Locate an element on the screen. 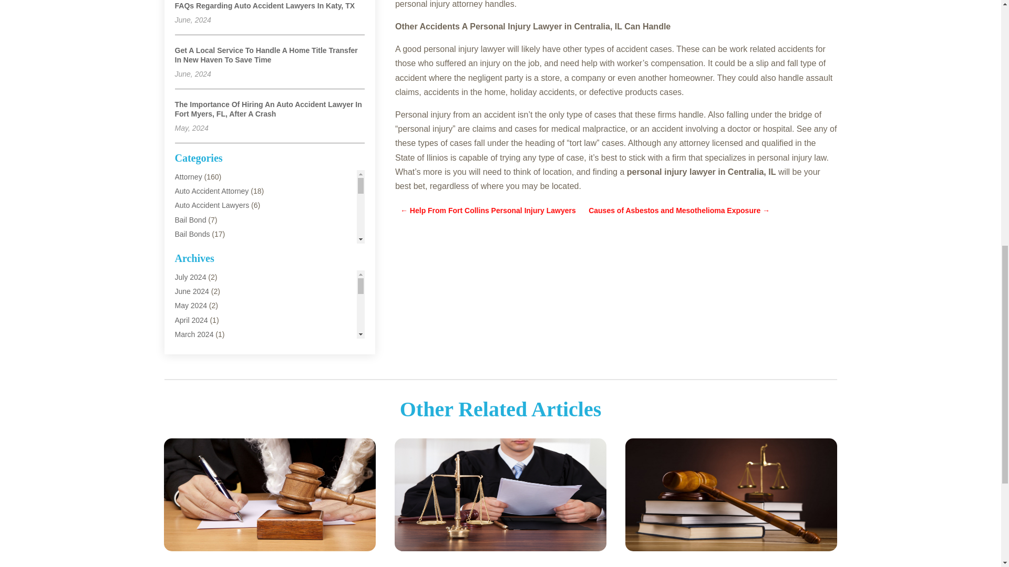  Business Attorney is located at coordinates (204, 291).